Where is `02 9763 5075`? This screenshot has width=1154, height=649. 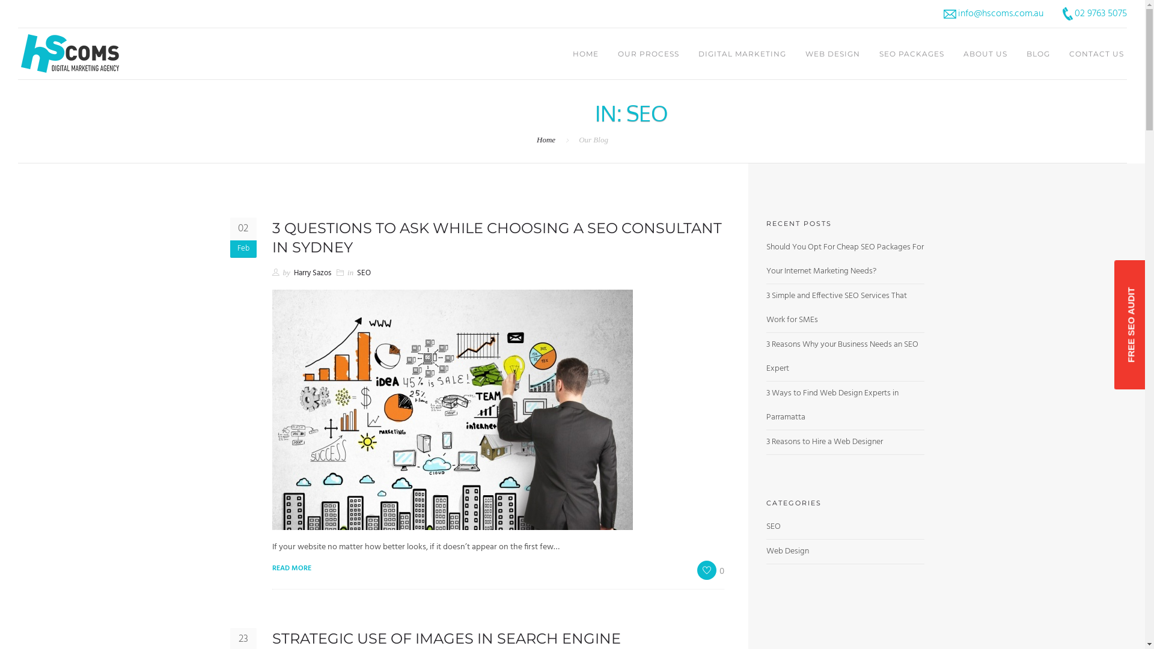 02 9763 5075 is located at coordinates (1095, 14).